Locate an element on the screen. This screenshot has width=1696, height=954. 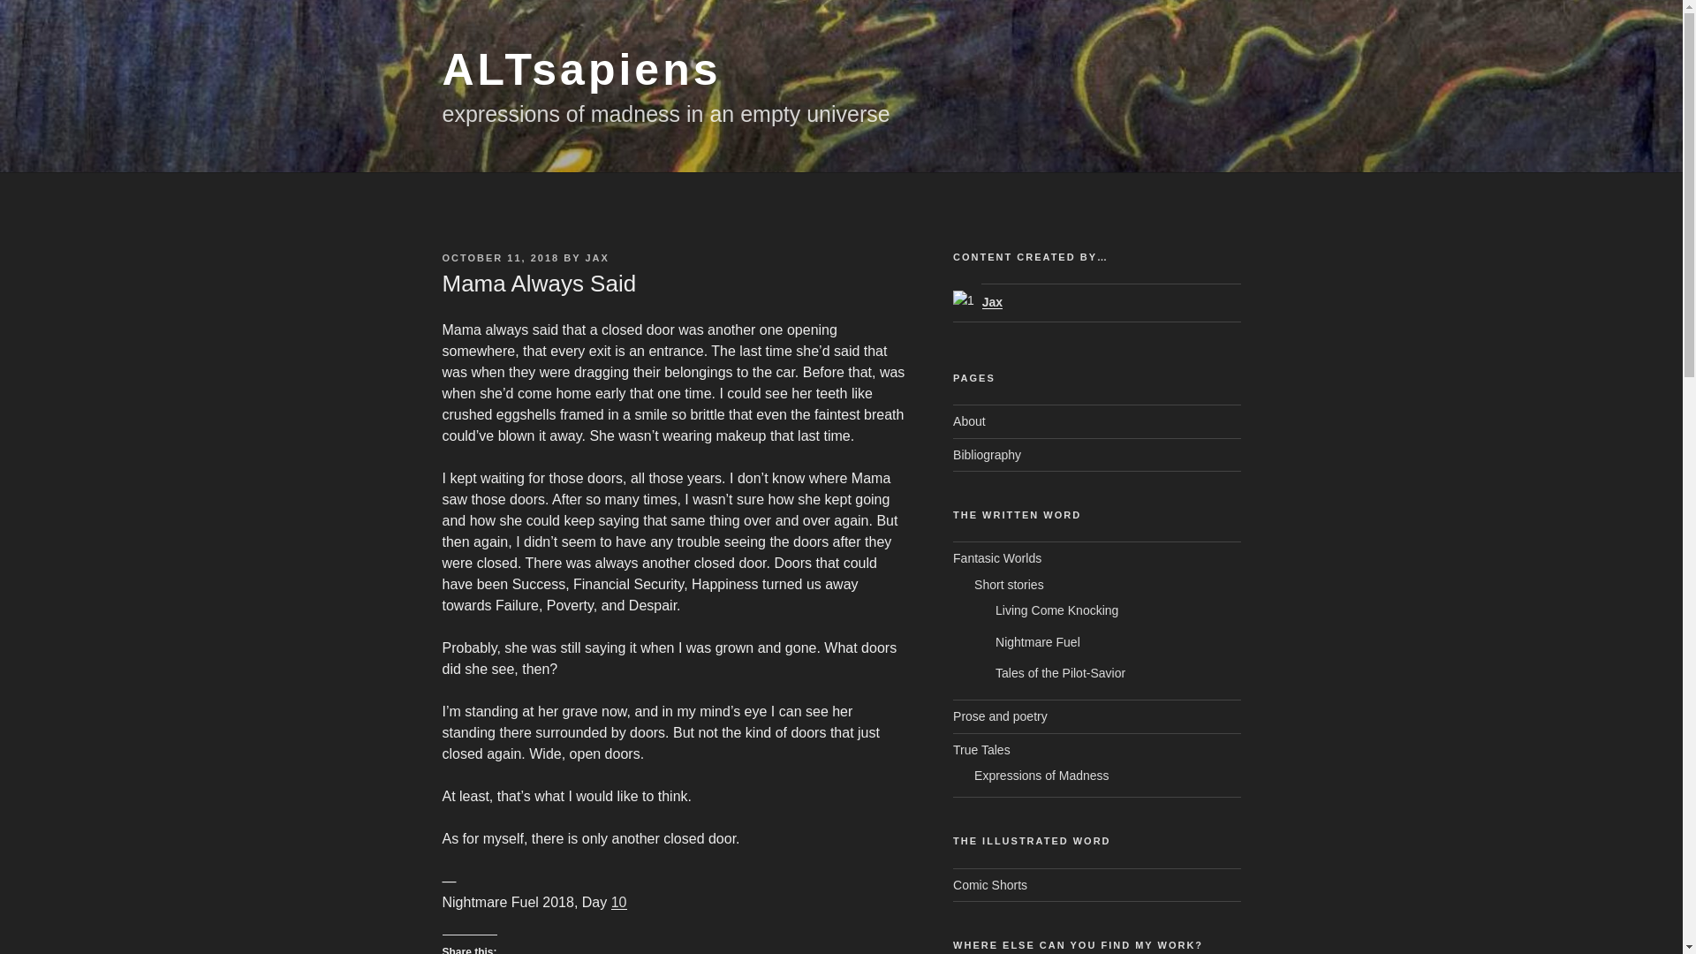
10 is located at coordinates (618, 903).